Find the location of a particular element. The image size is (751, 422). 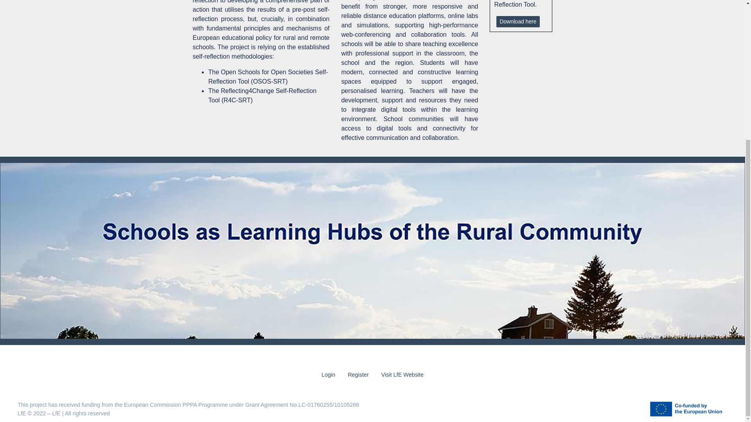

Visit LfE Website is located at coordinates (402, 375).